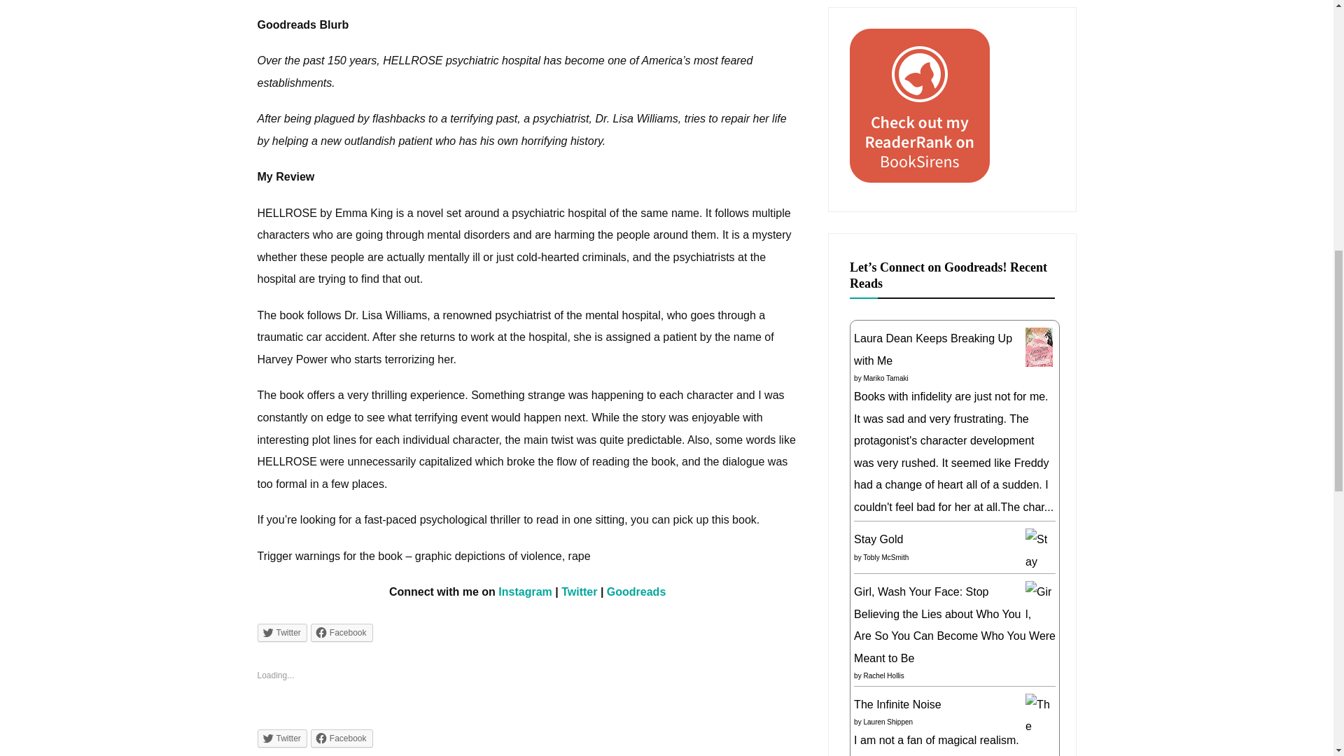  Describe the element at coordinates (342, 738) in the screenshot. I see `Click to share on Facebook` at that location.